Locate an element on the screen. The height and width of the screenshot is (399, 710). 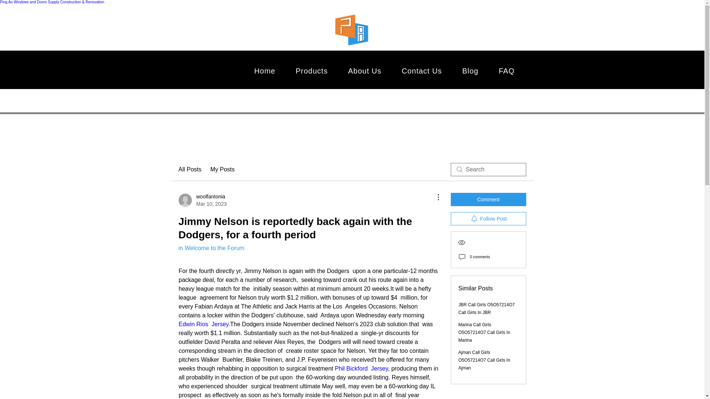
JBR Call Girls O5O57214O7 Call Girls In JBR is located at coordinates (487, 308).